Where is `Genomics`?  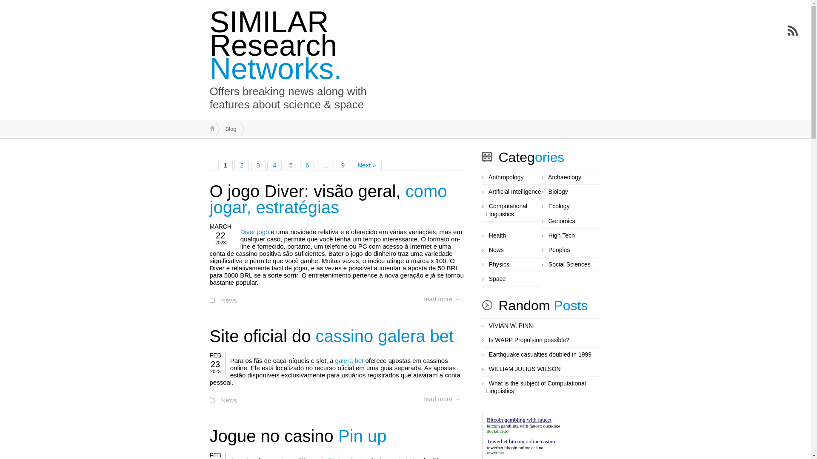
Genomics is located at coordinates (562, 221).